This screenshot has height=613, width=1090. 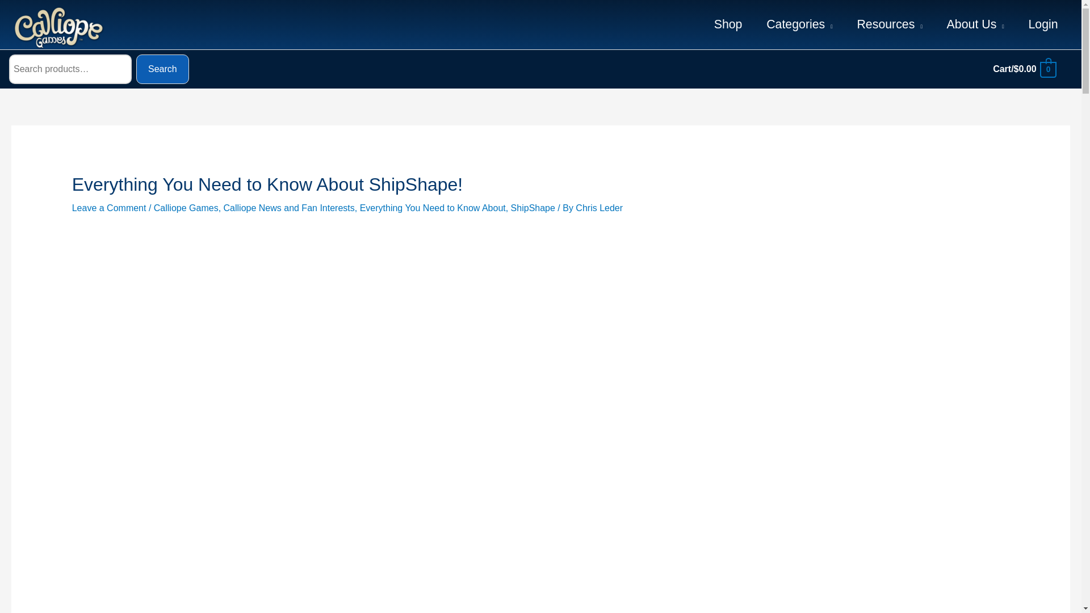 What do you see at coordinates (162, 69) in the screenshot?
I see `Search` at bounding box center [162, 69].